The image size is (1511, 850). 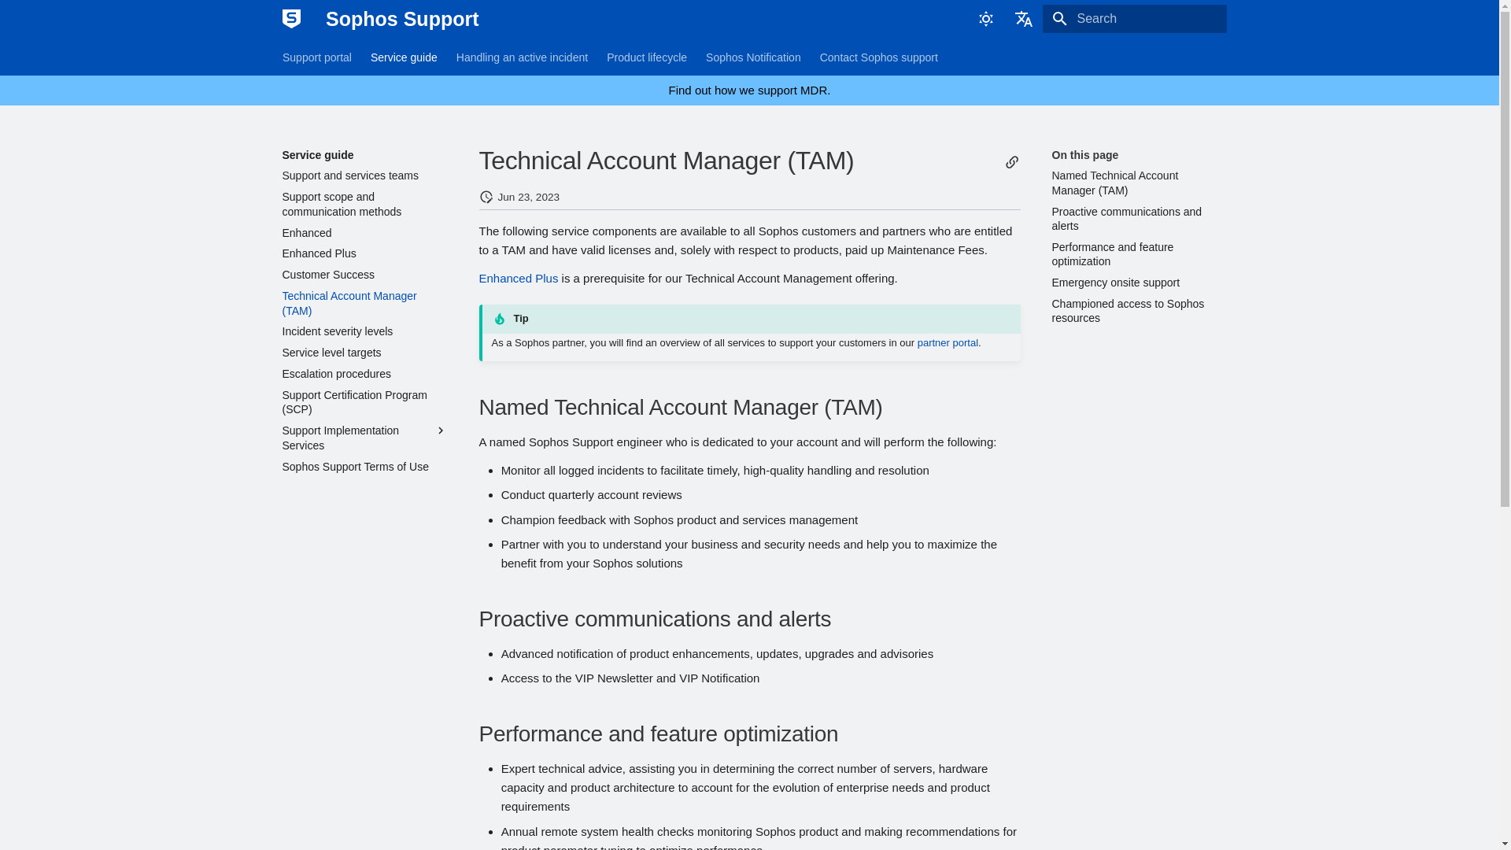 I want to click on Support and services teams, so click(x=364, y=175).